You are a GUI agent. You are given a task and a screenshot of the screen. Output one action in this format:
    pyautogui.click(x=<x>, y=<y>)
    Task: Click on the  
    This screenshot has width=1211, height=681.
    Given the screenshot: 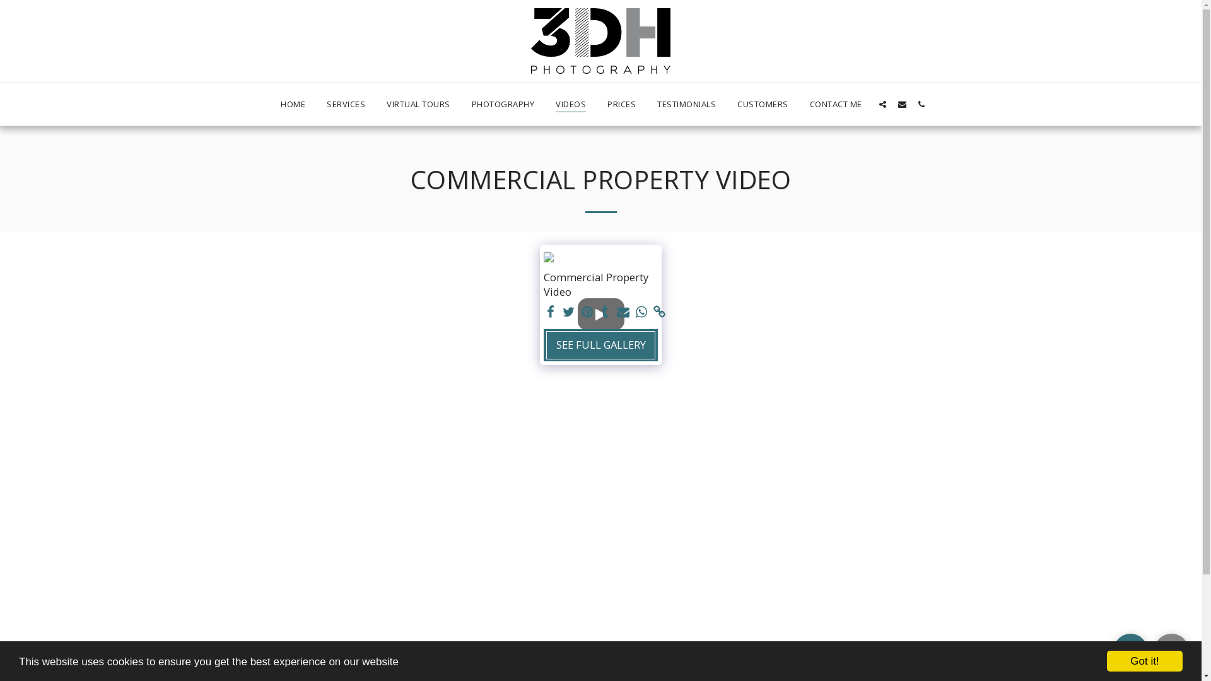 What is the action you would take?
    pyautogui.click(x=1172, y=651)
    